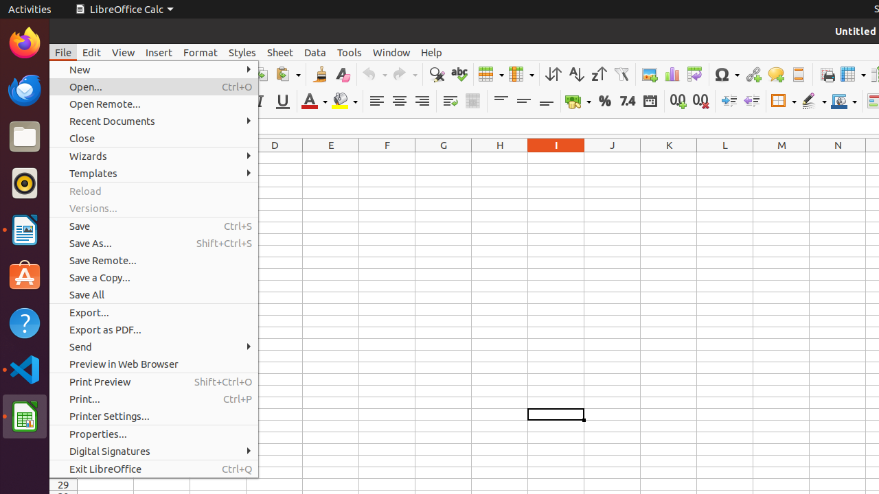 This screenshot has width=879, height=494. What do you see at coordinates (578, 102) in the screenshot?
I see `Currency` at bounding box center [578, 102].